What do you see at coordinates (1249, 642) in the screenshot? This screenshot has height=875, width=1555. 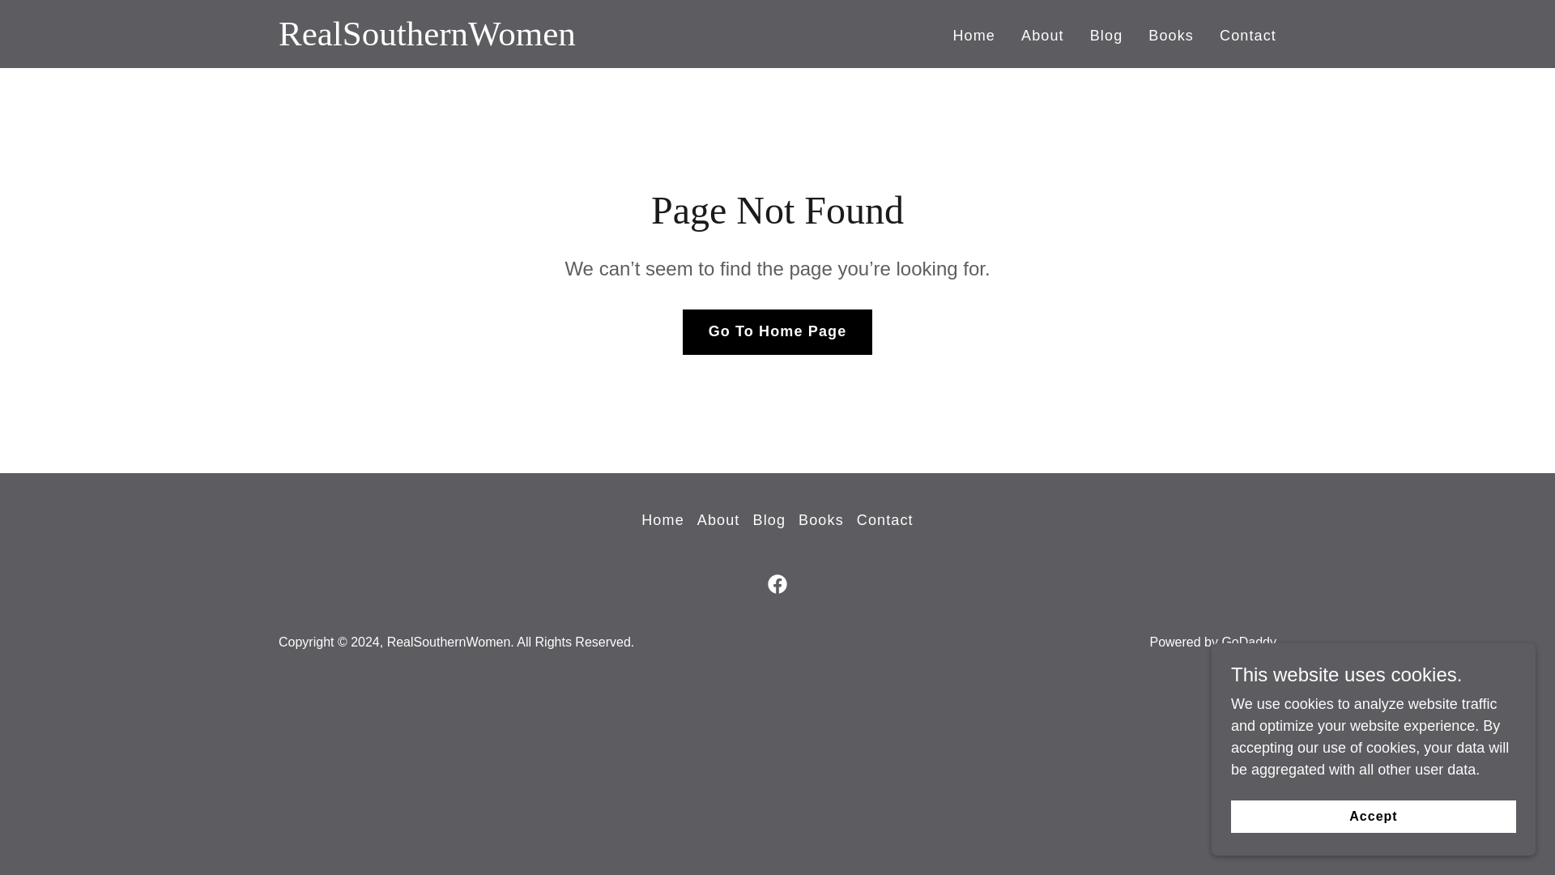 I see `GoDaddy` at bounding box center [1249, 642].